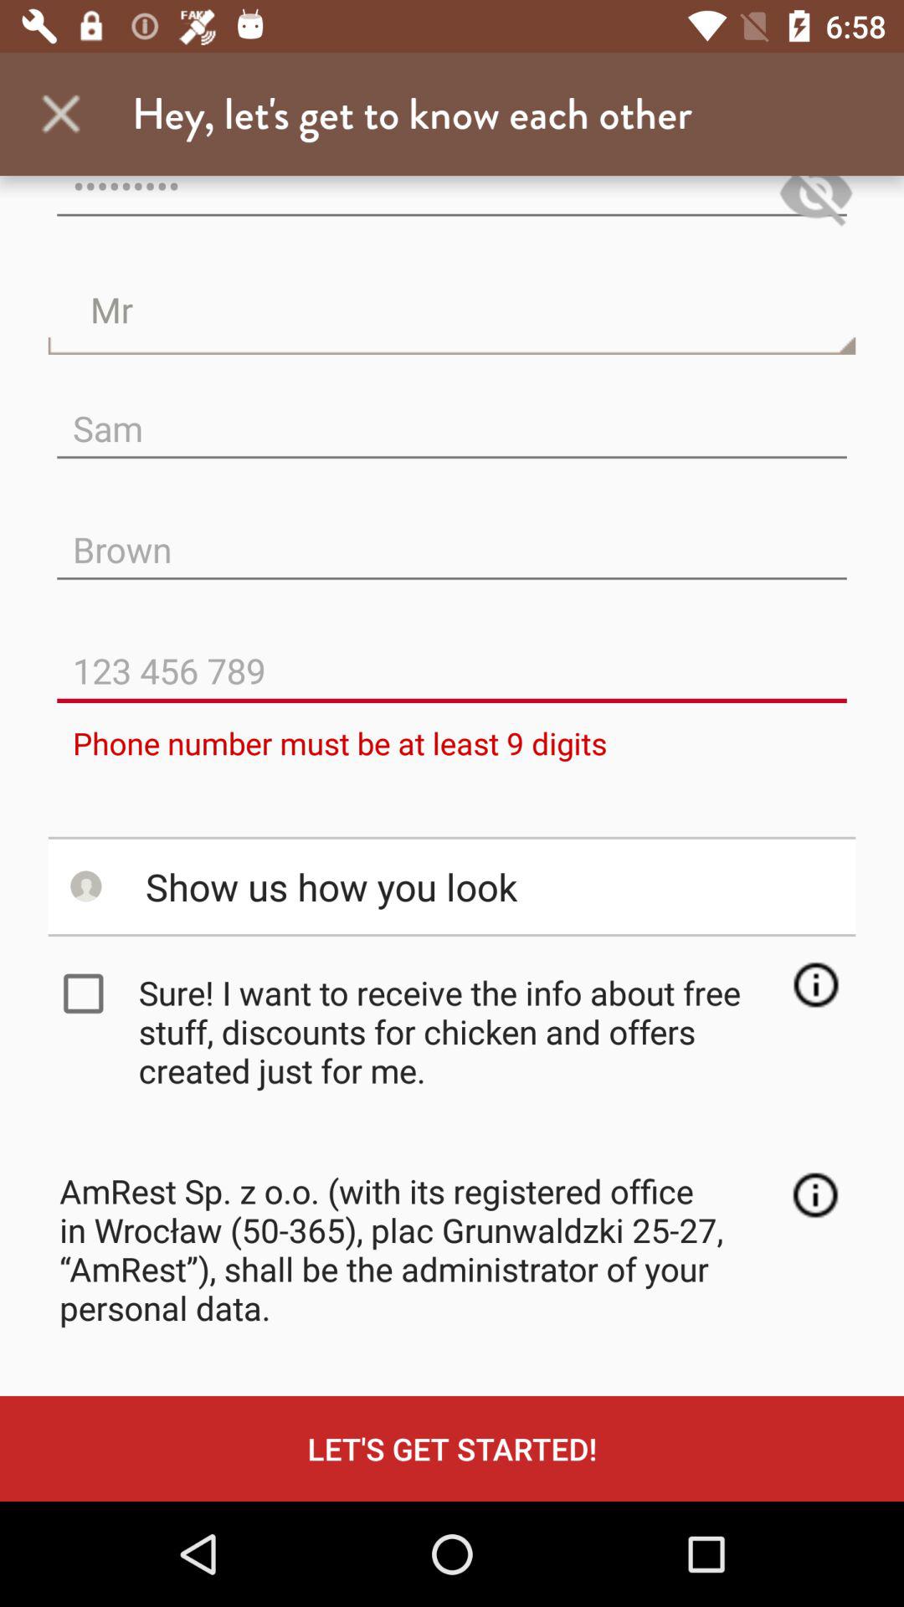  What do you see at coordinates (452, 658) in the screenshot?
I see `jump to the 123 456 789 item` at bounding box center [452, 658].